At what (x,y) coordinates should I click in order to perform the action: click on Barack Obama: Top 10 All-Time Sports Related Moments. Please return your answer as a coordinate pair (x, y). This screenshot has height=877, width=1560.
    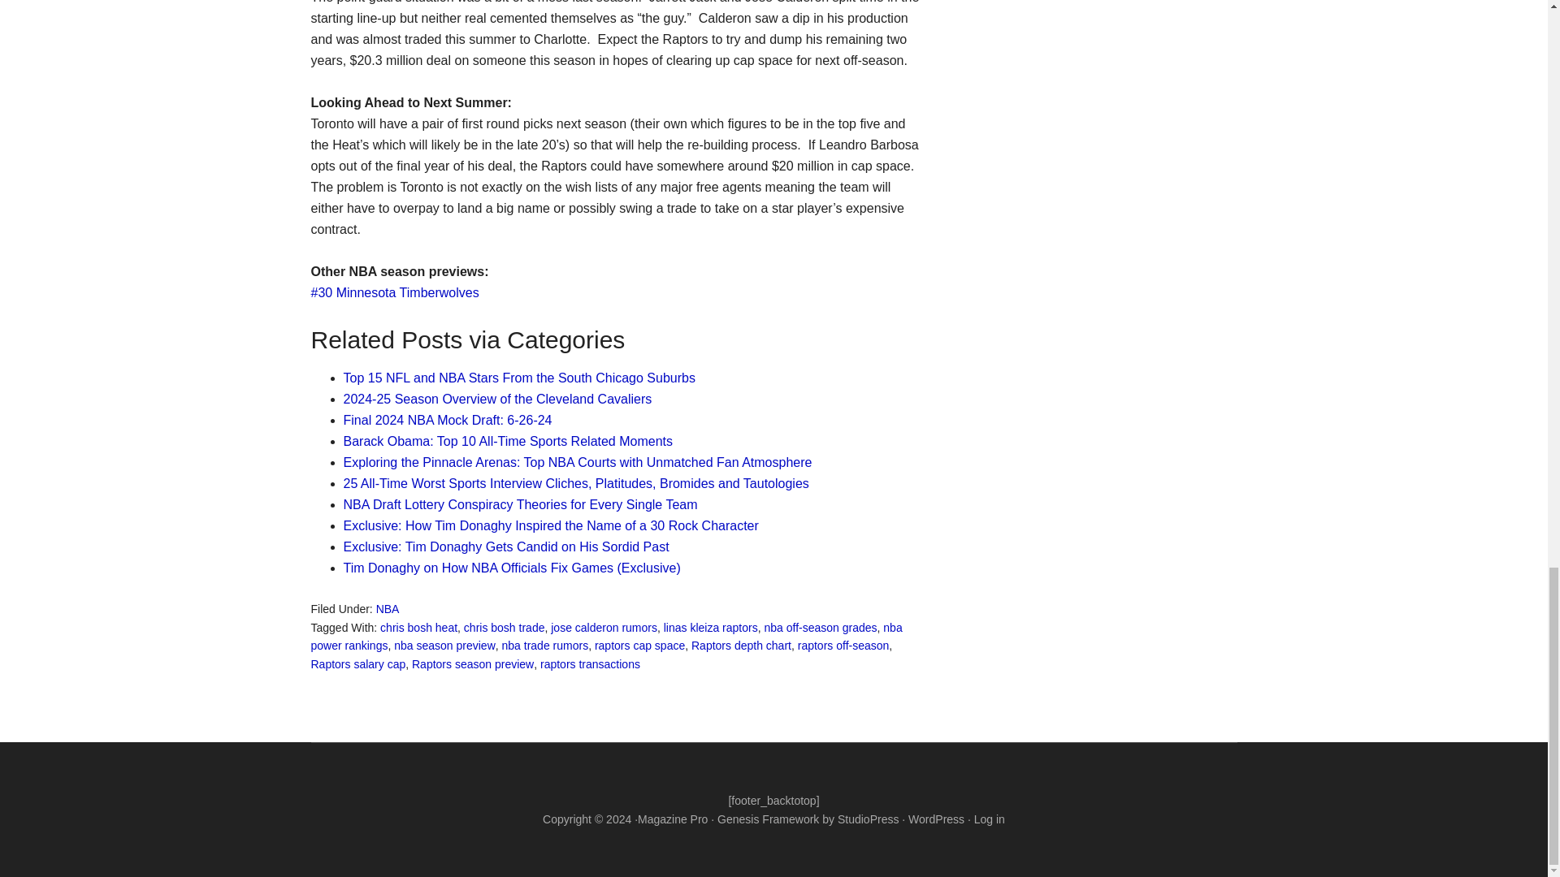
    Looking at the image, I should click on (507, 440).